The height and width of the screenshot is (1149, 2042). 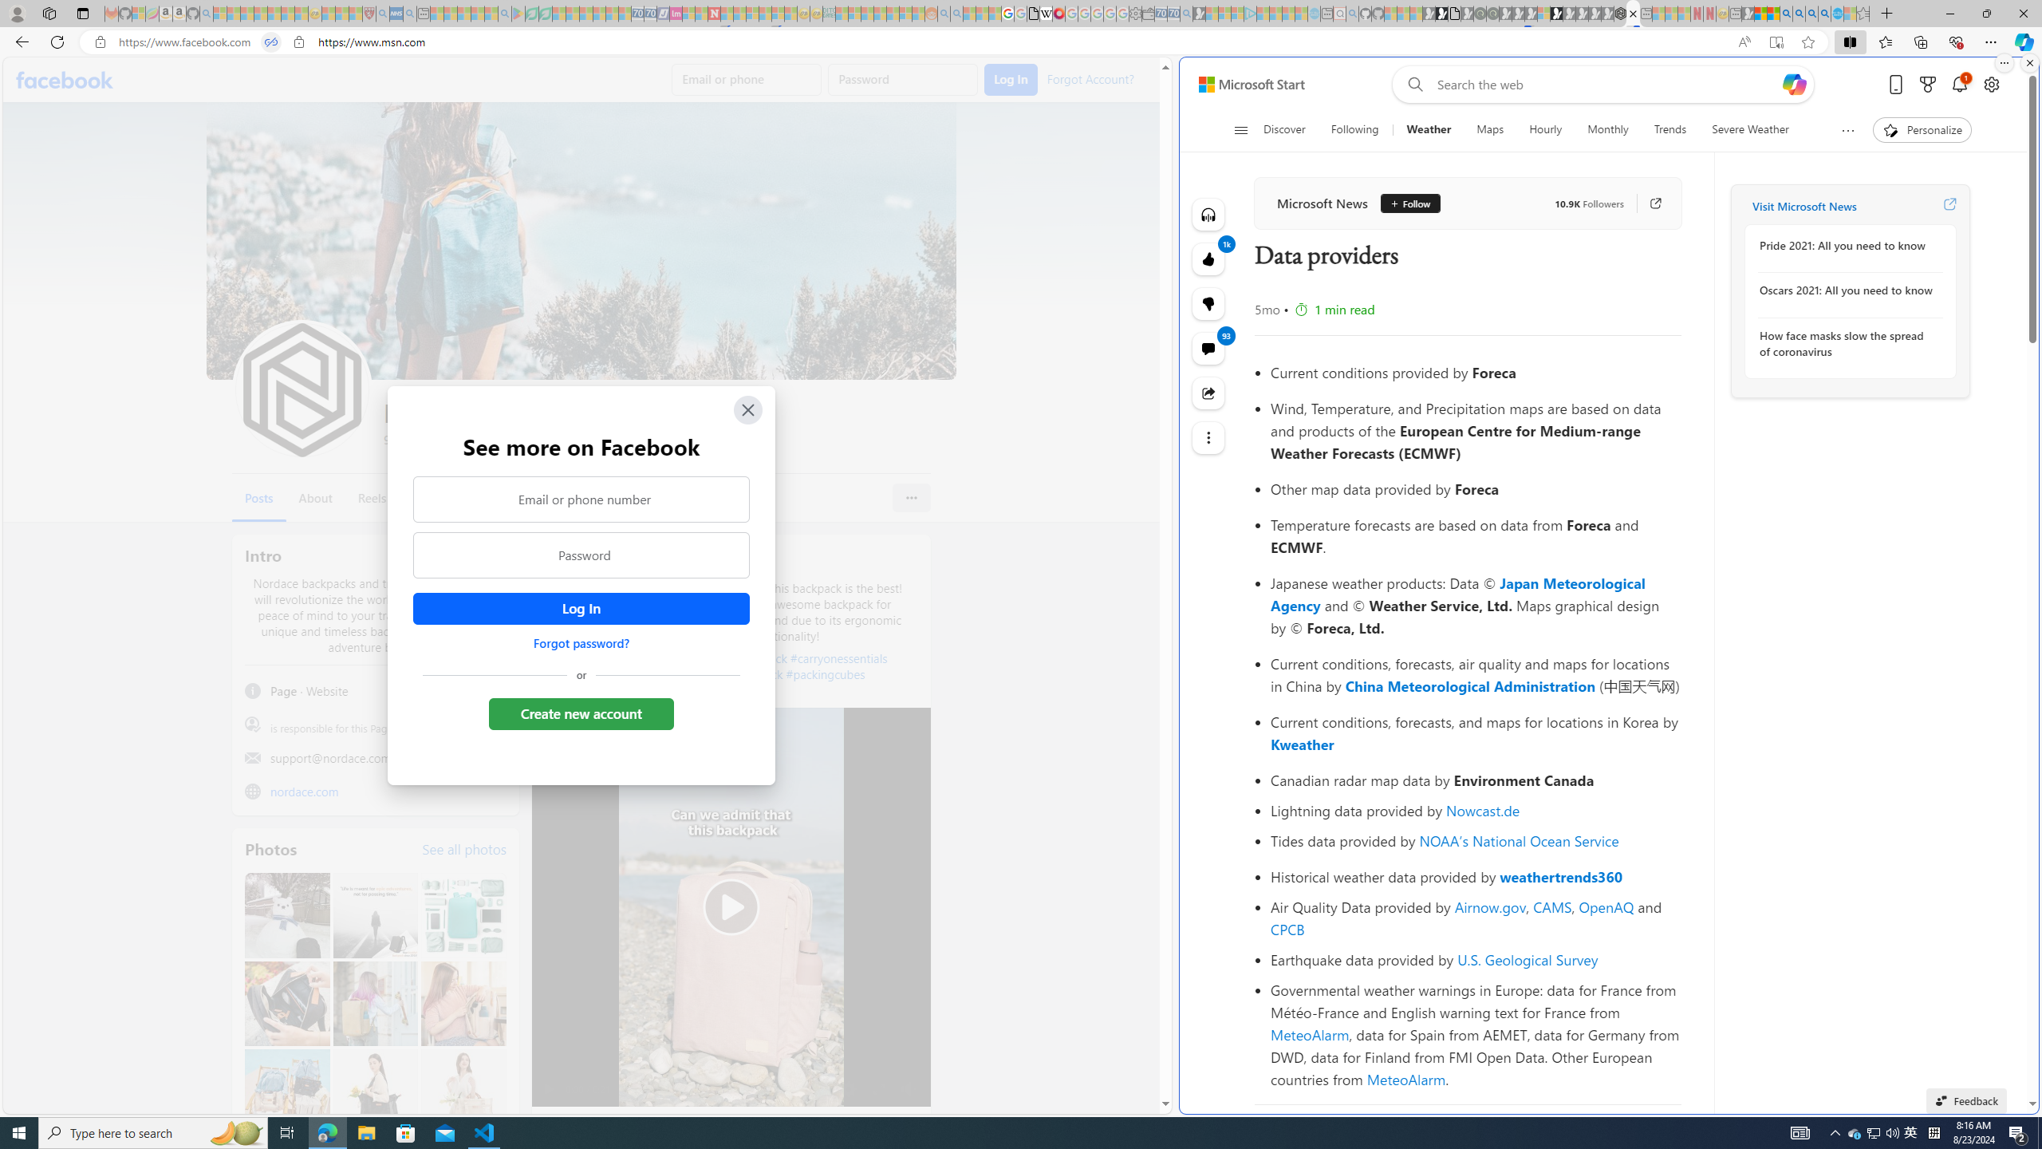 I want to click on Read aloud this page (Ctrl+Shift+U), so click(x=1744, y=42).